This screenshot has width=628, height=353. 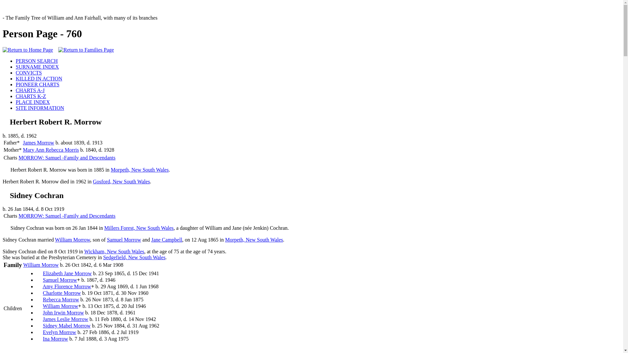 I want to click on Charlotte Morrow, so click(x=61, y=293).